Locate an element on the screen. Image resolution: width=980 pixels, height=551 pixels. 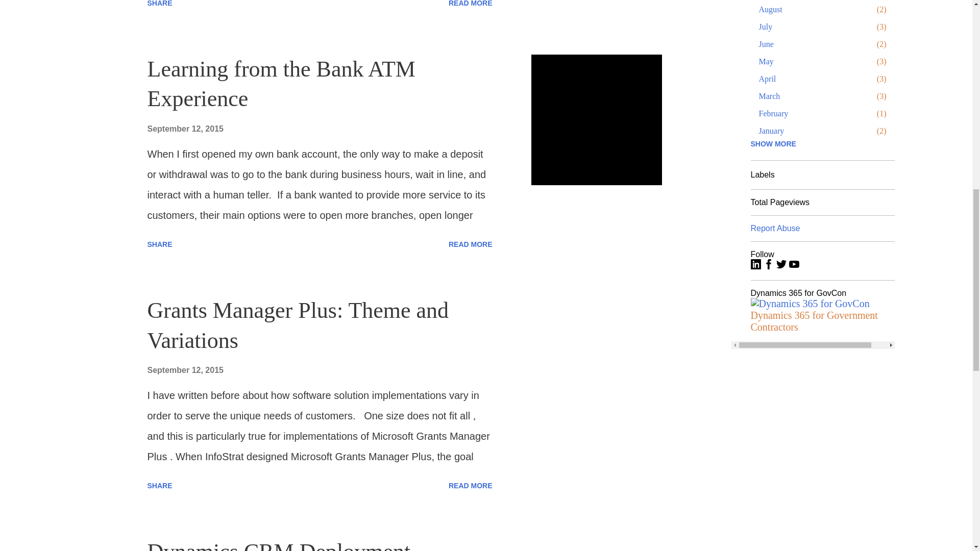
September 12, 2015 is located at coordinates (185, 370).